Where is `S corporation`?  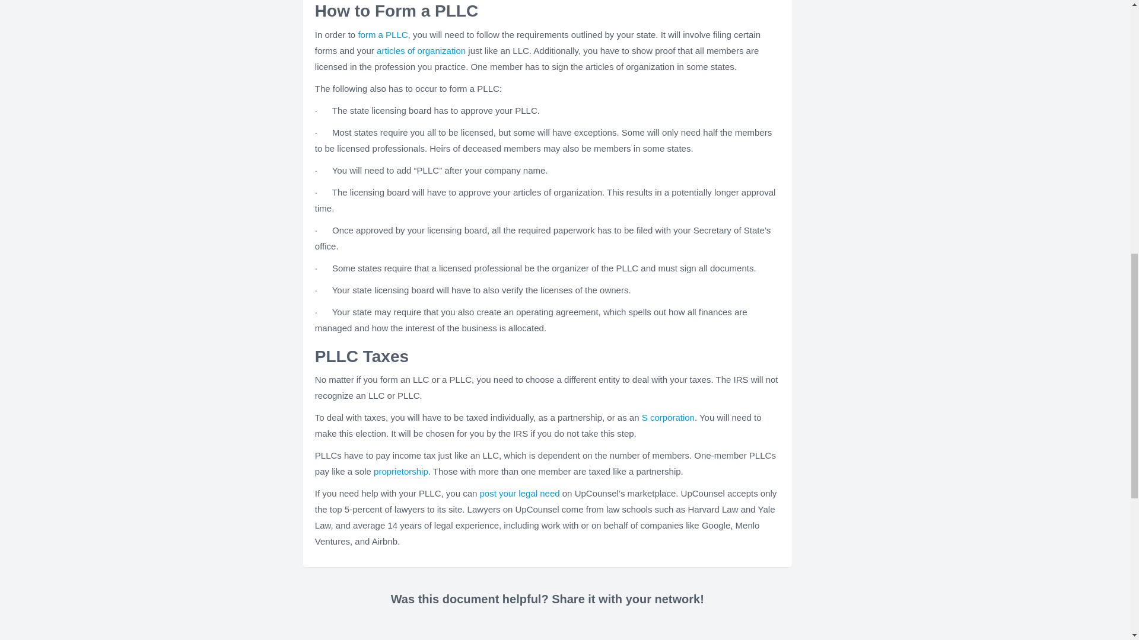
S corporation is located at coordinates (668, 417).